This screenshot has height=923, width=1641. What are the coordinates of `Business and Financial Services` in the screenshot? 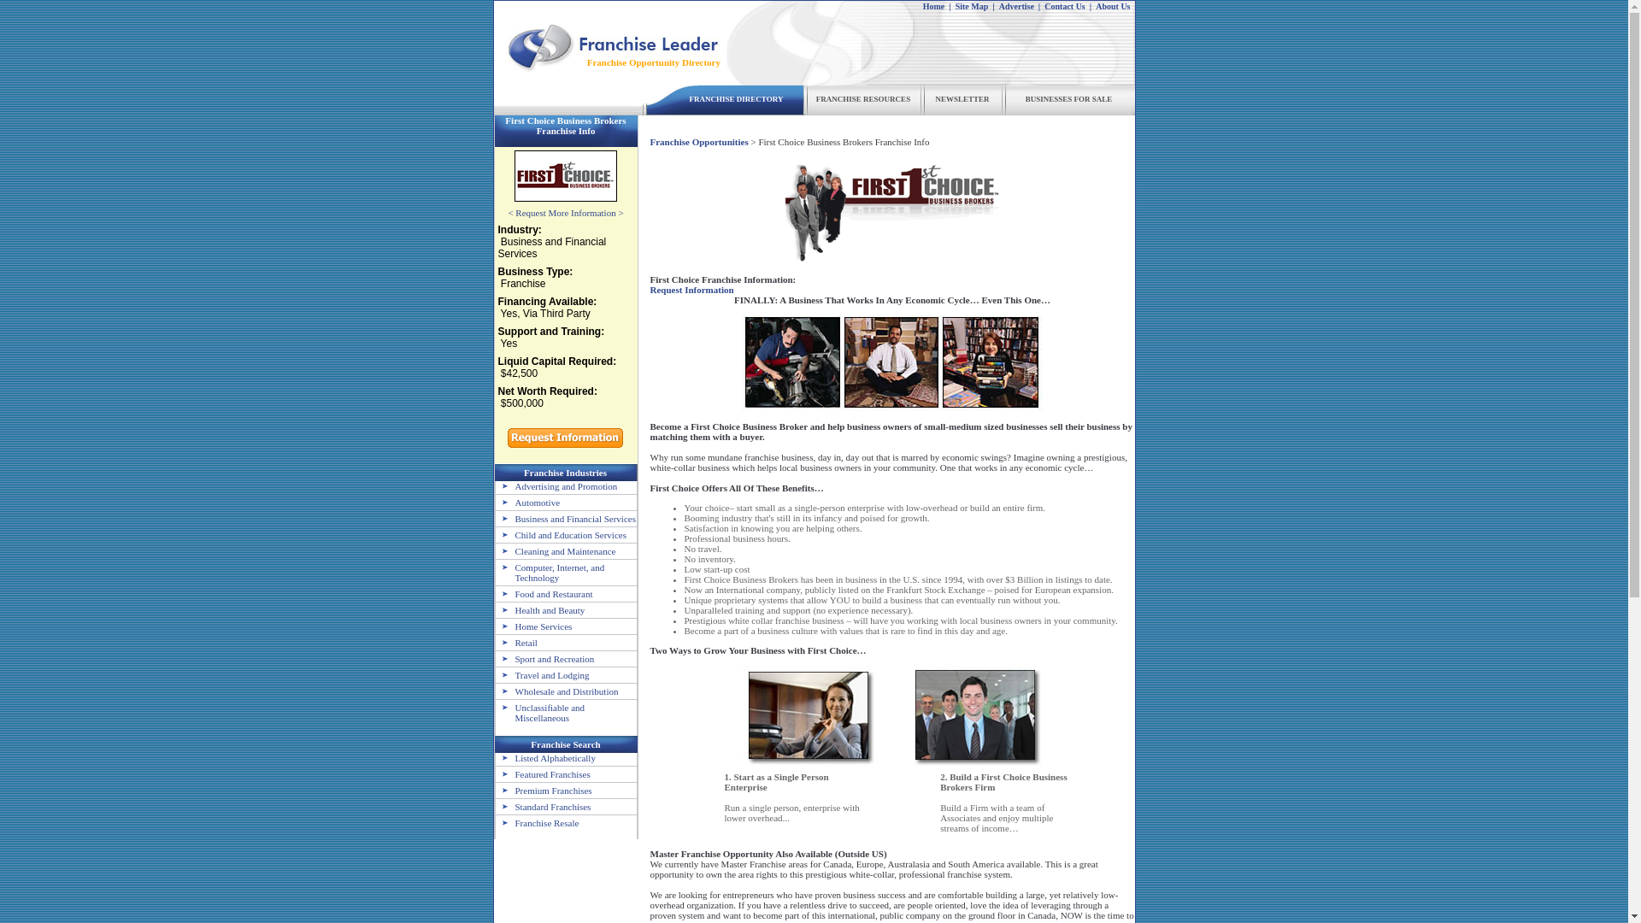 It's located at (566, 518).